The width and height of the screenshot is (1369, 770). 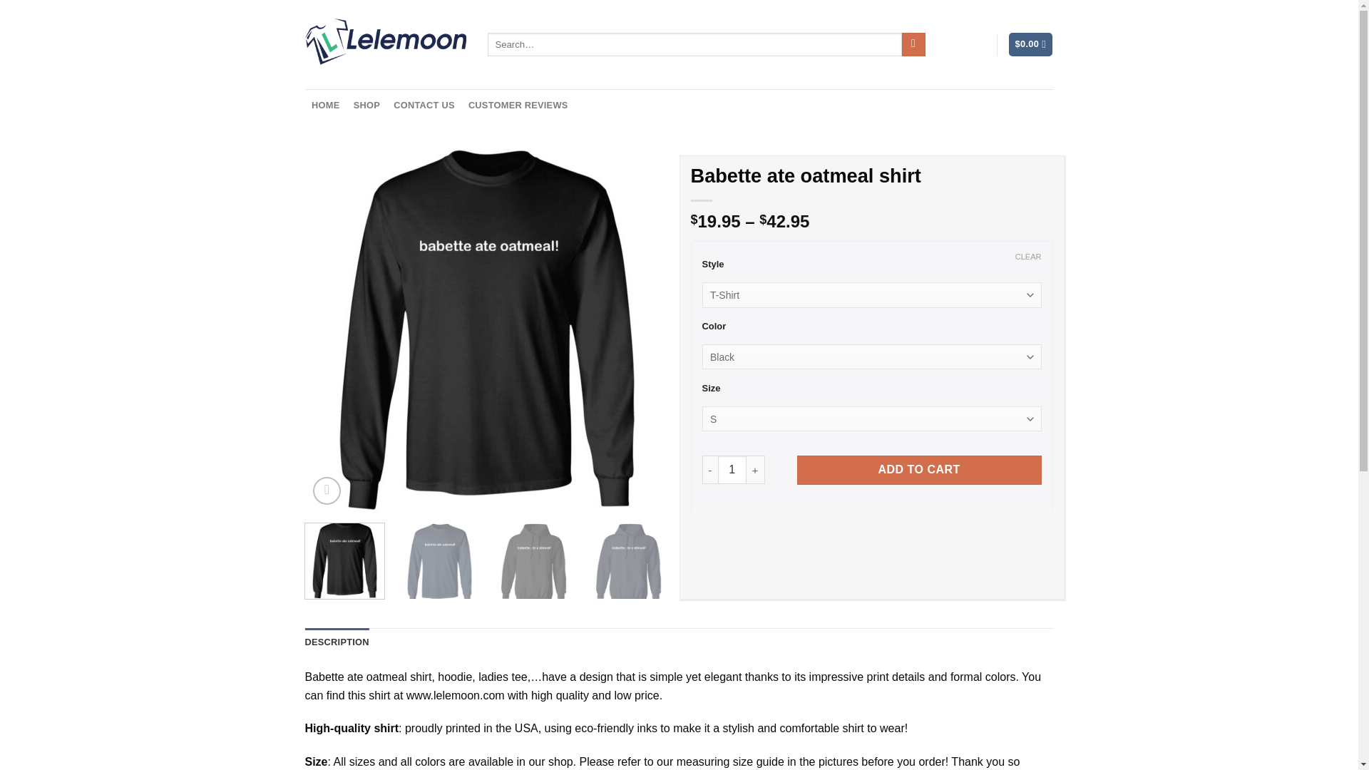 What do you see at coordinates (911, 563) in the screenshot?
I see `Babette ate oatmeal shirt` at bounding box center [911, 563].